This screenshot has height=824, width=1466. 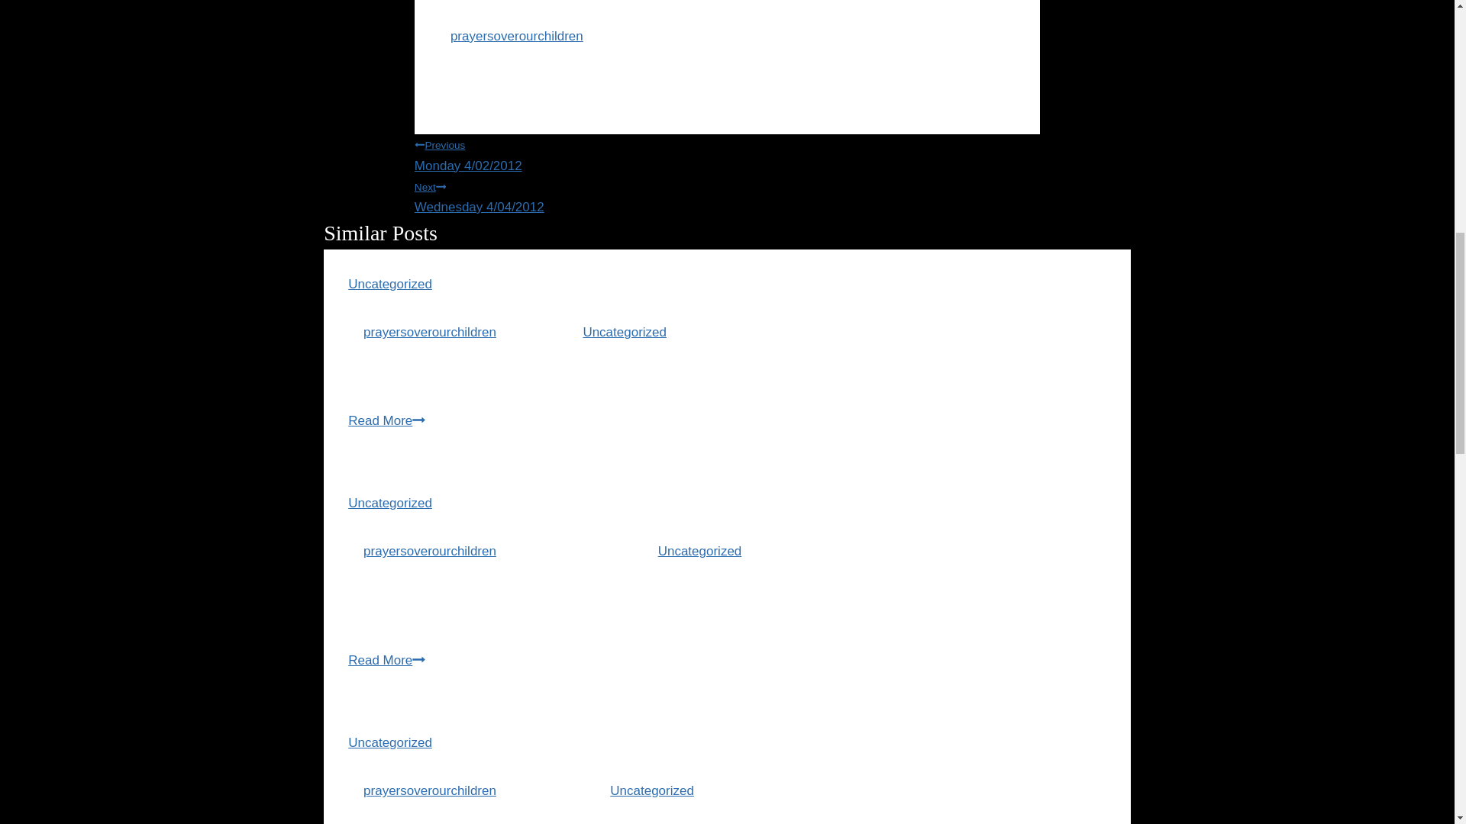 I want to click on Uncategorized, so click(x=699, y=551).